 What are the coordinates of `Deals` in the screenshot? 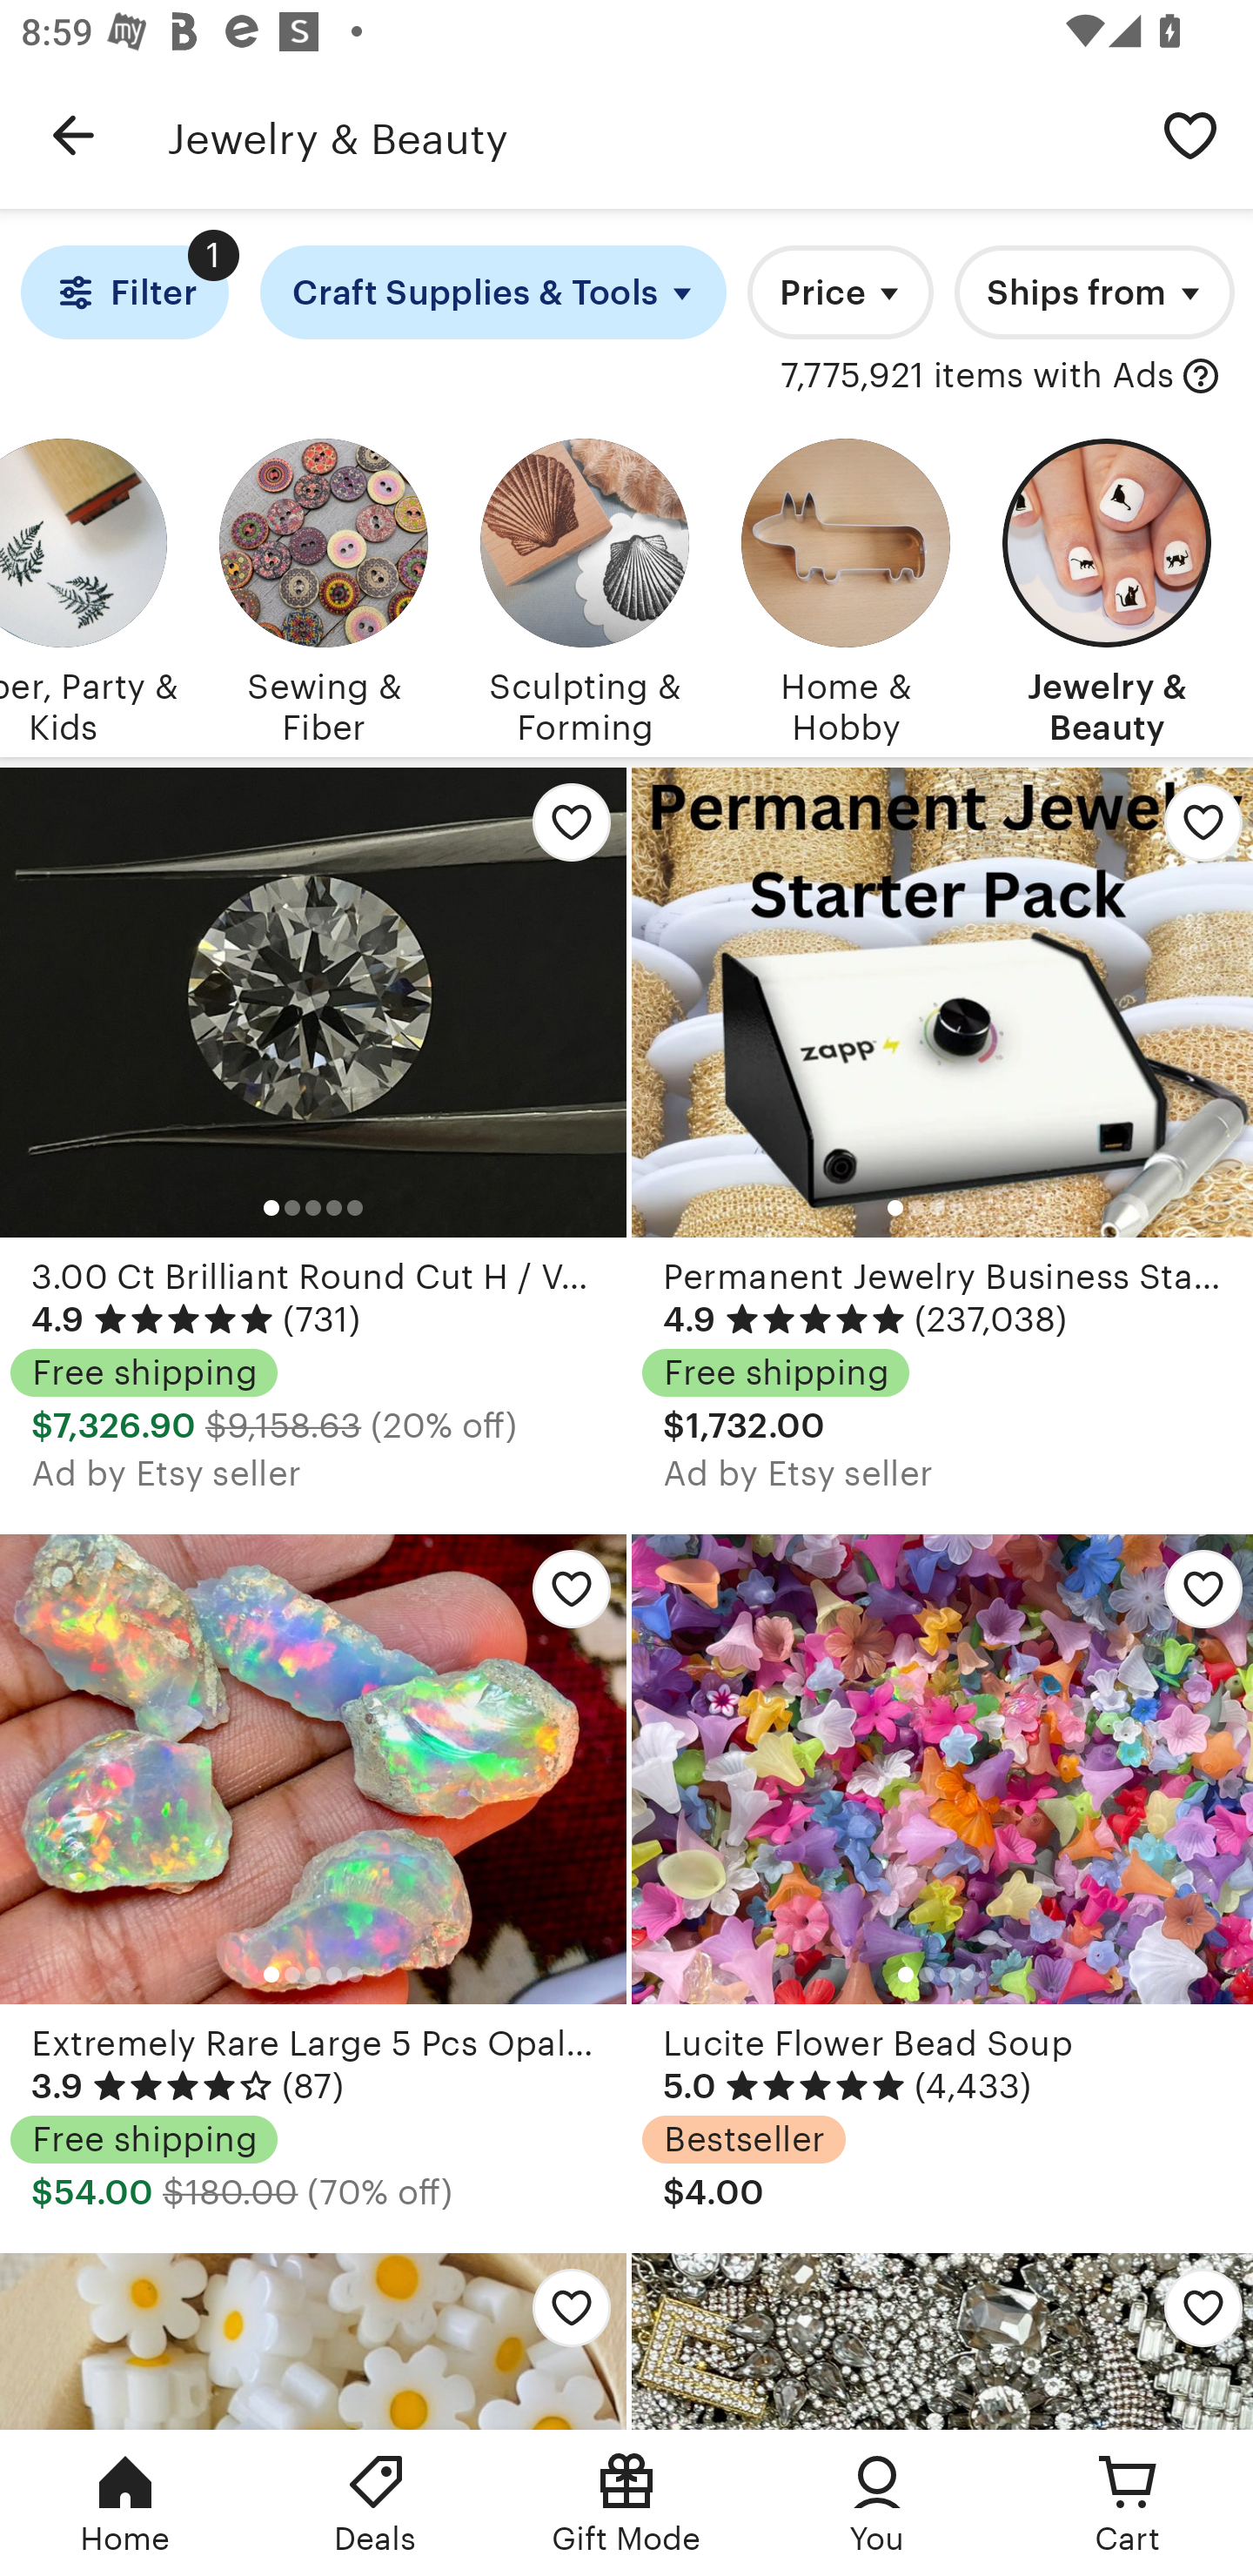 It's located at (376, 2503).